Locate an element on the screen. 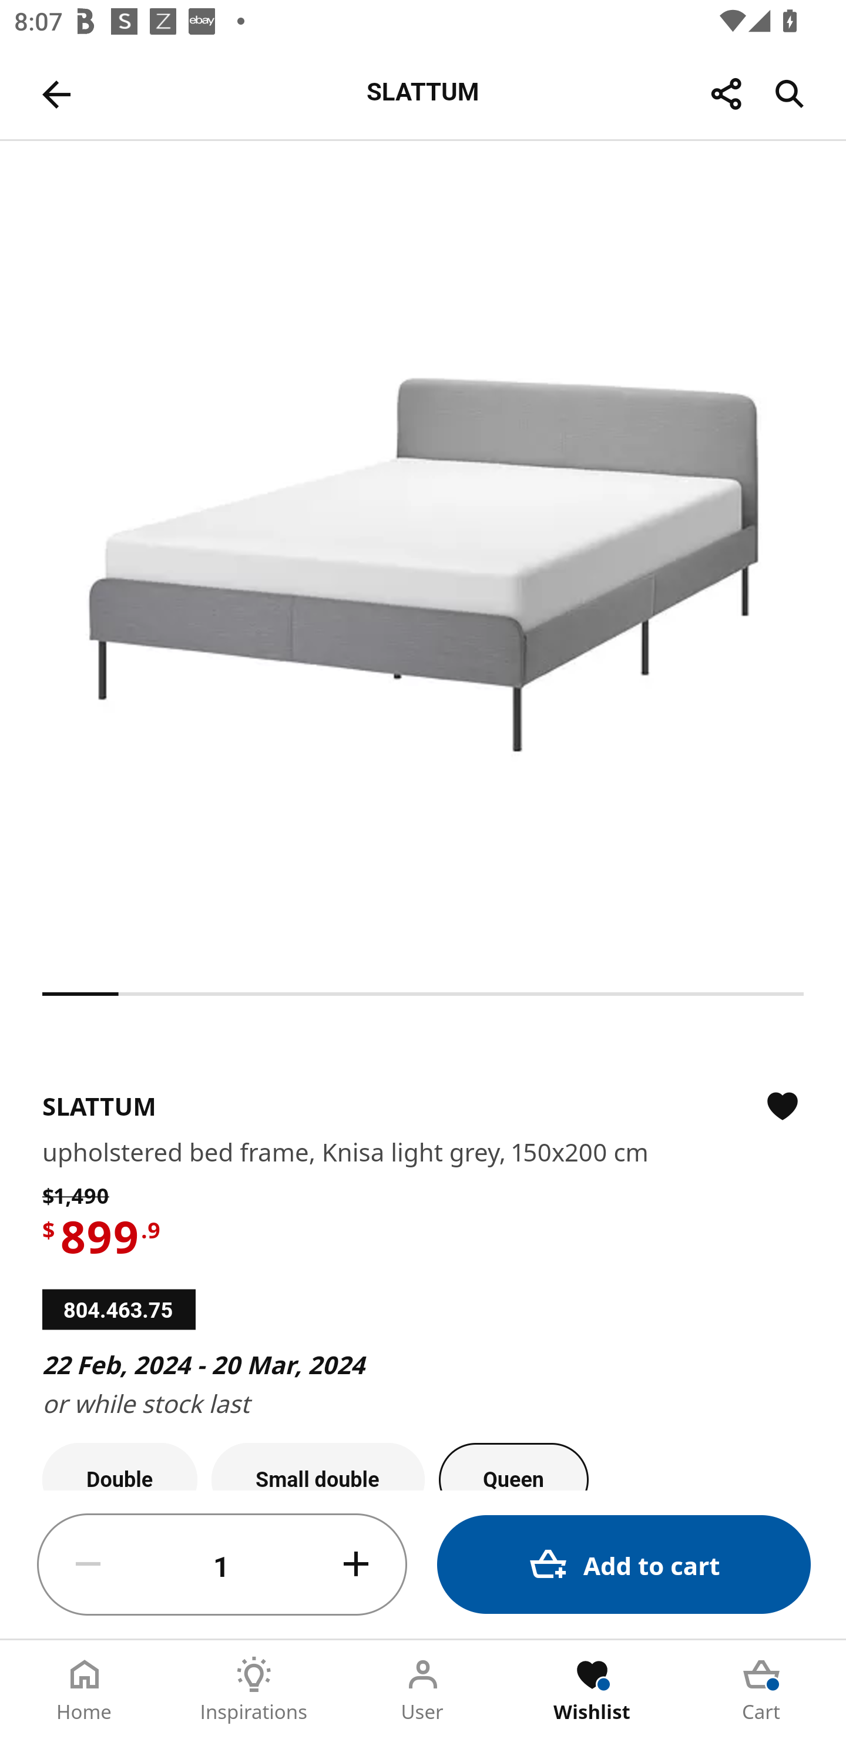 Image resolution: width=846 pixels, height=1739 pixels. Home
Tab 1 of 5 is located at coordinates (85, 1690).